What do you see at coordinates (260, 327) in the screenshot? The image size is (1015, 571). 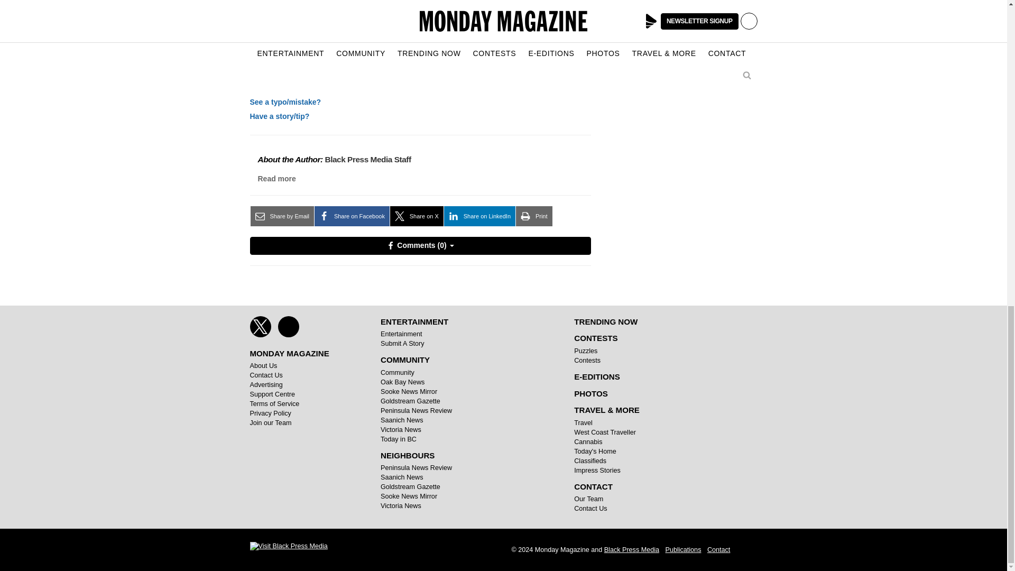 I see `X` at bounding box center [260, 327].